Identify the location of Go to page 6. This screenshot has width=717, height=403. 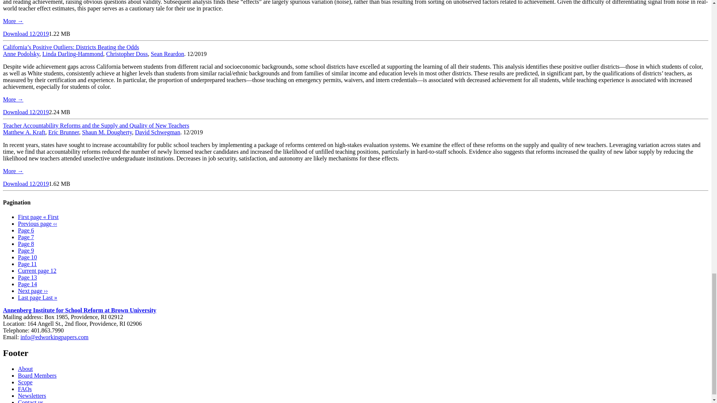
(26, 231).